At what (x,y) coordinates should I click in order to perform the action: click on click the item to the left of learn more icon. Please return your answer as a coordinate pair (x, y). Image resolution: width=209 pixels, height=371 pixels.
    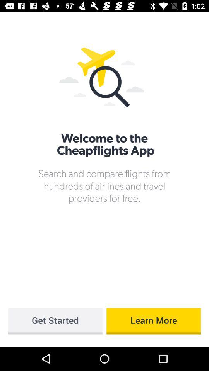
    Looking at the image, I should click on (55, 321).